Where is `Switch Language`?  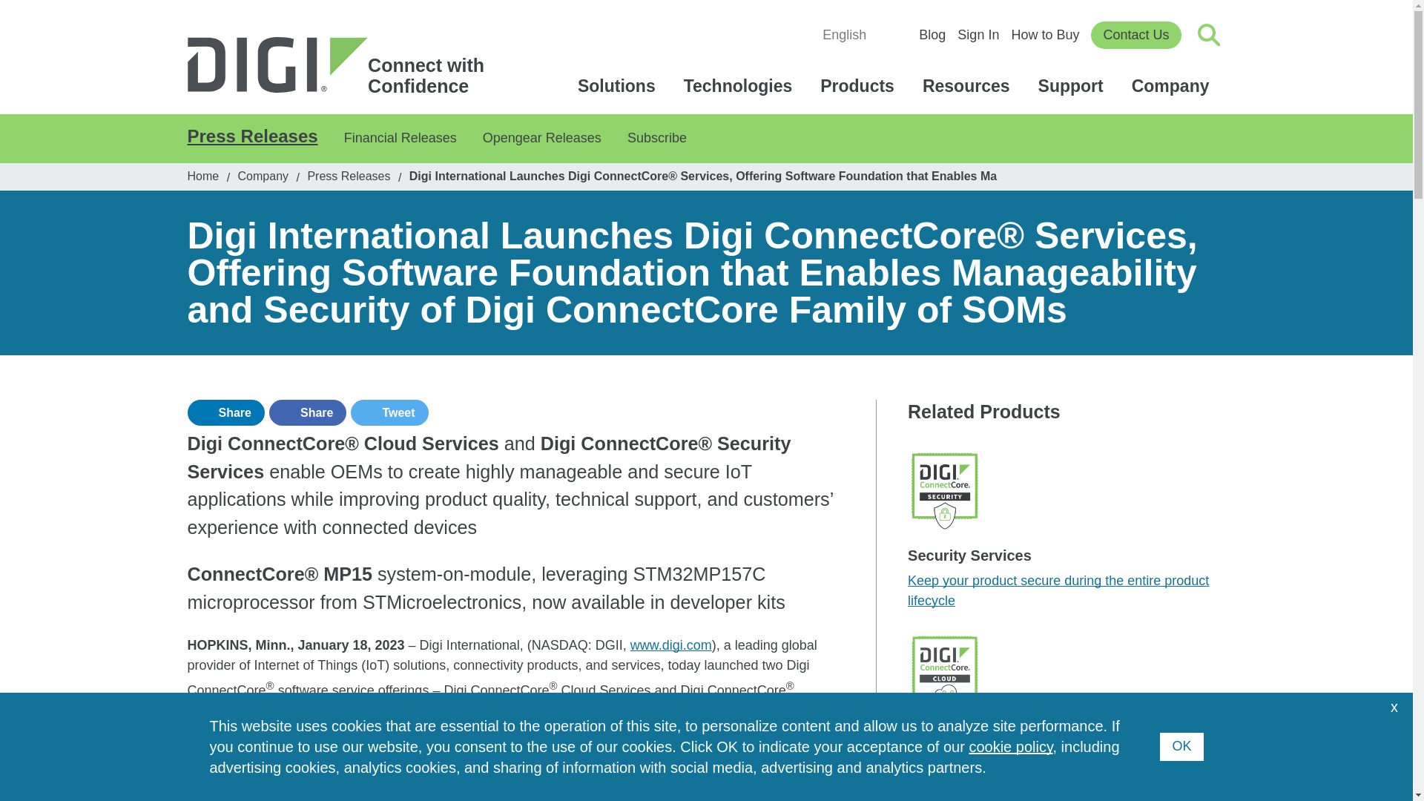 Switch Language is located at coordinates (851, 35).